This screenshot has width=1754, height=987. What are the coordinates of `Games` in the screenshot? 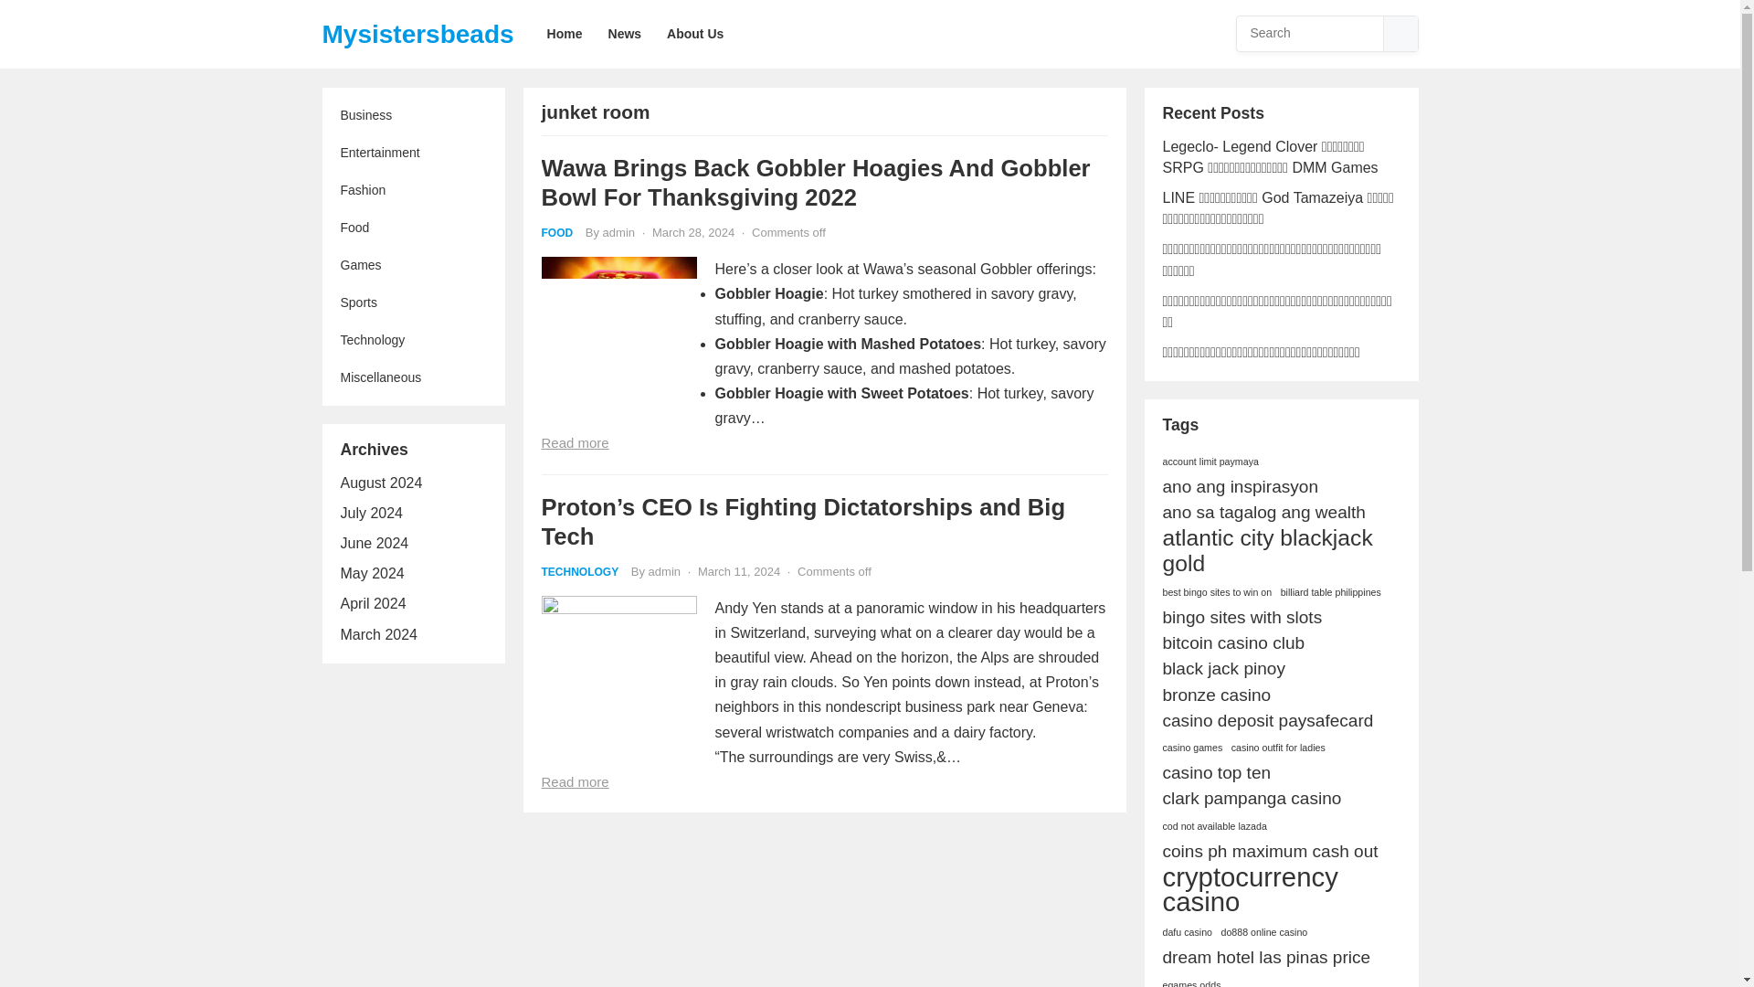 It's located at (413, 265).